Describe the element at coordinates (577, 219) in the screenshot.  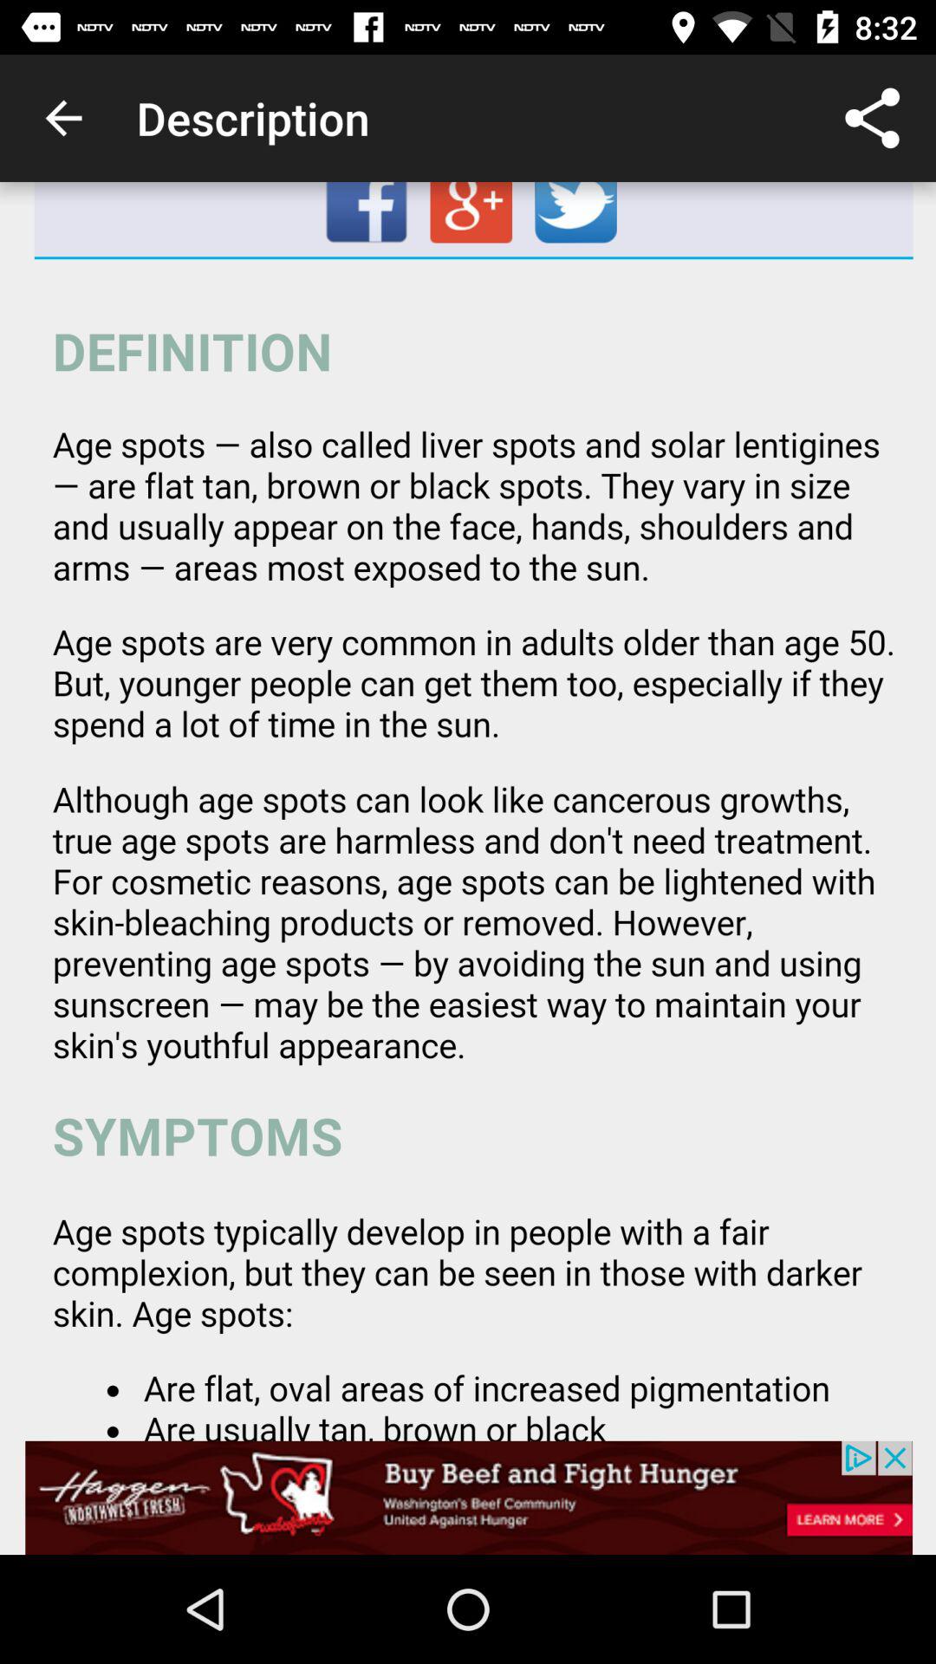
I see `go to twitter page` at that location.